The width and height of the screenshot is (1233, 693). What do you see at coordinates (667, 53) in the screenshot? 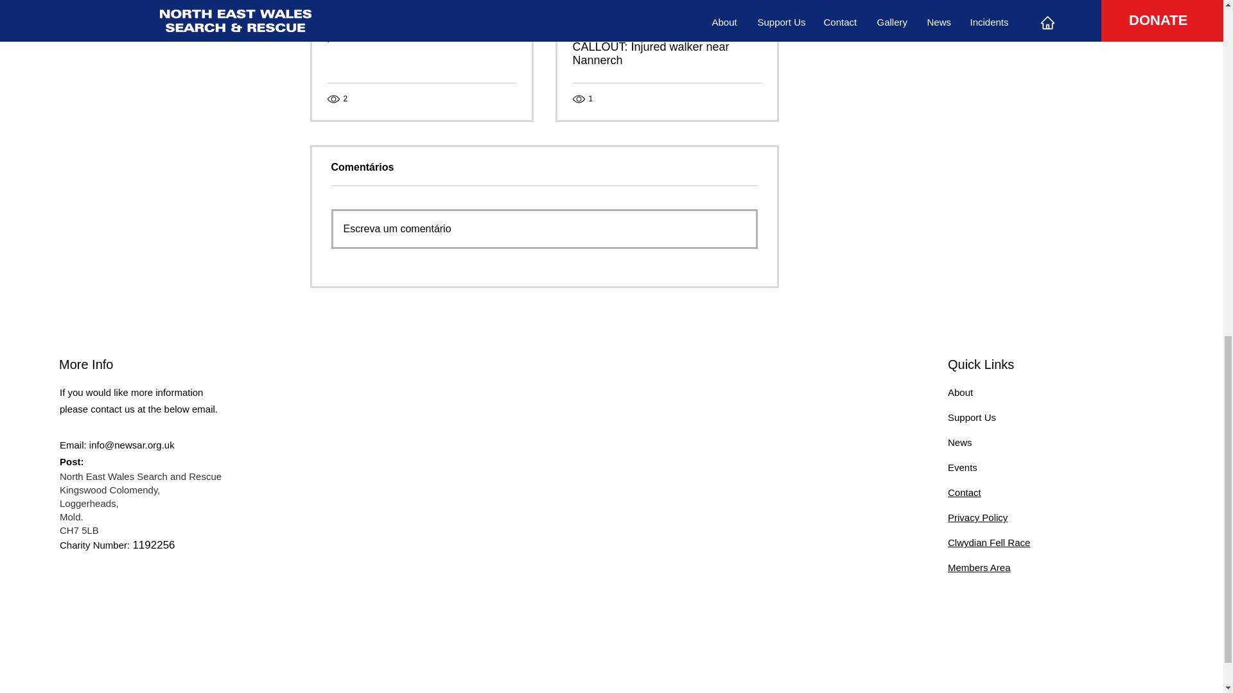
I see `CALLOUT: Injured walker near Nannerch` at bounding box center [667, 53].